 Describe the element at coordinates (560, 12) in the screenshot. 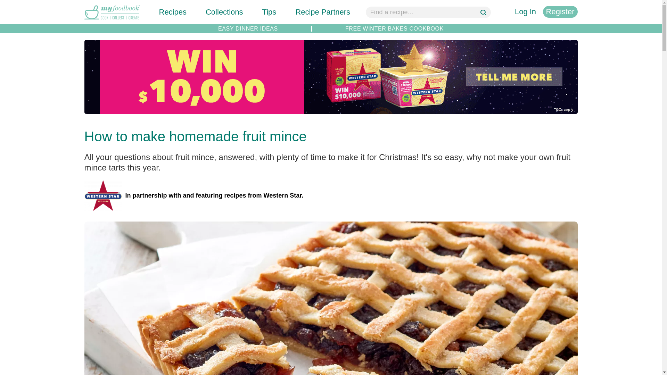

I see `Register` at that location.